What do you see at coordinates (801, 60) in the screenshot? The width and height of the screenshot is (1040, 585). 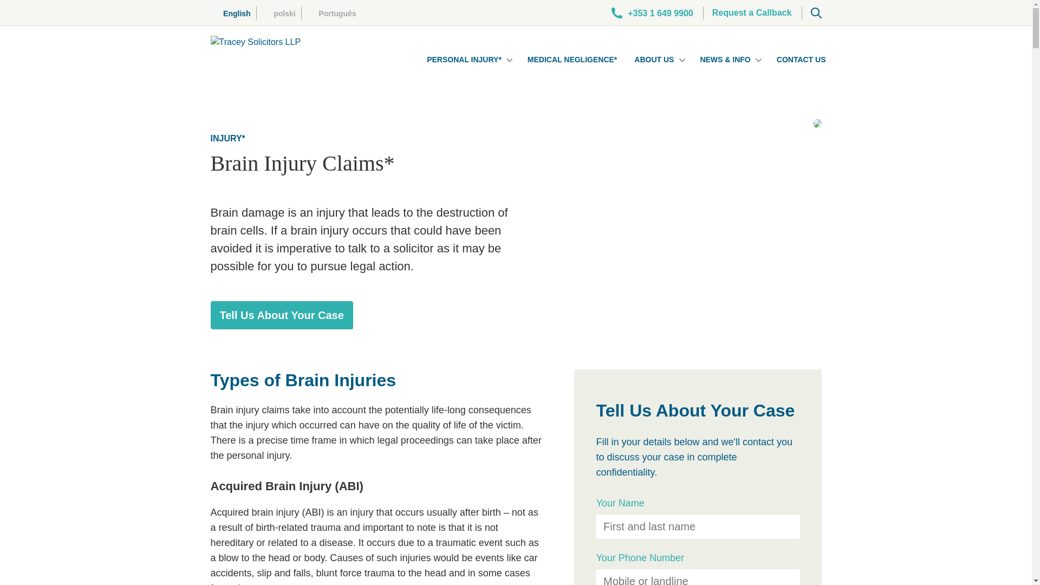 I see `CONTACT US` at bounding box center [801, 60].